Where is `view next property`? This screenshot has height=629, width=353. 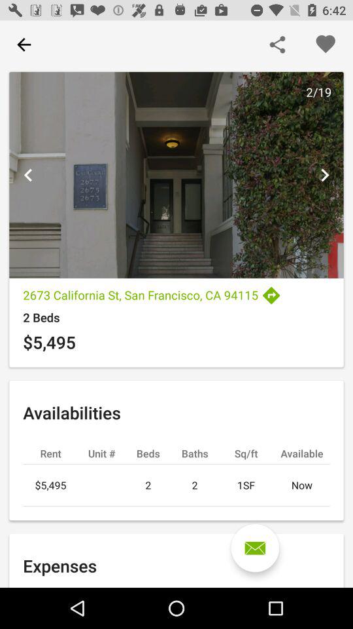
view next property is located at coordinates (324, 175).